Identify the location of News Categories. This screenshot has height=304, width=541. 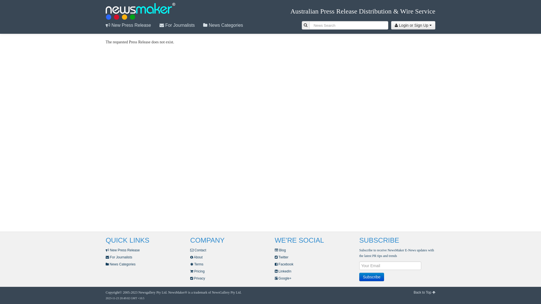
(227, 25).